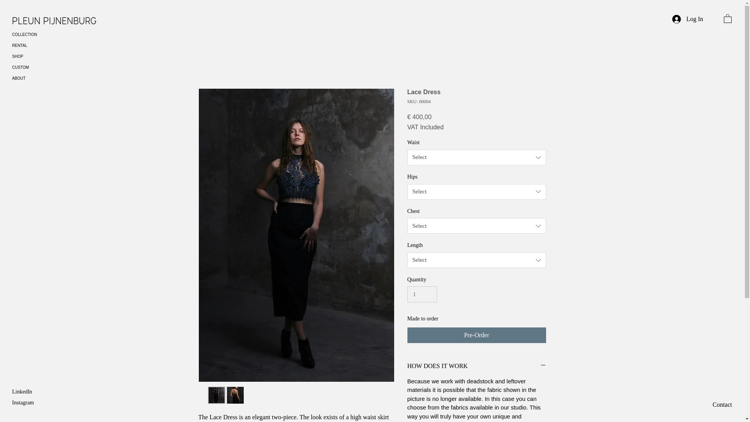 The height and width of the screenshot is (422, 750). Describe the element at coordinates (477, 366) in the screenshot. I see `HOW DOES IT WORK` at that location.